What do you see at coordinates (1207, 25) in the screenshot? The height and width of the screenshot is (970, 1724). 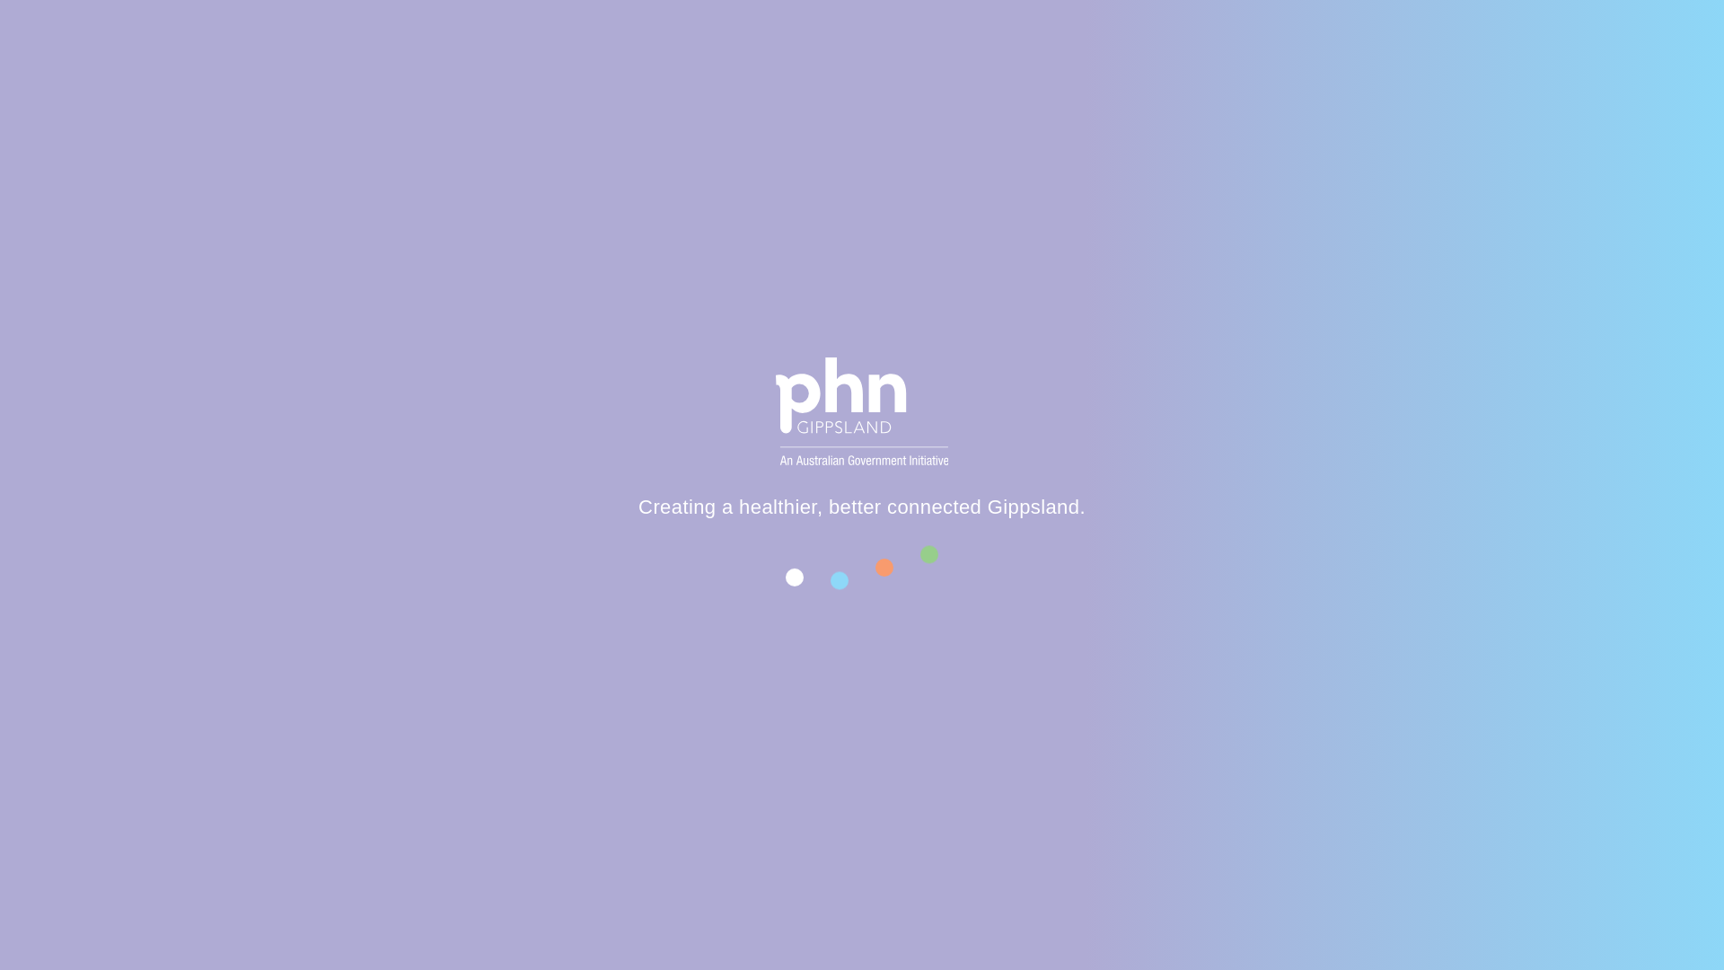 I see `Contact Us` at bounding box center [1207, 25].